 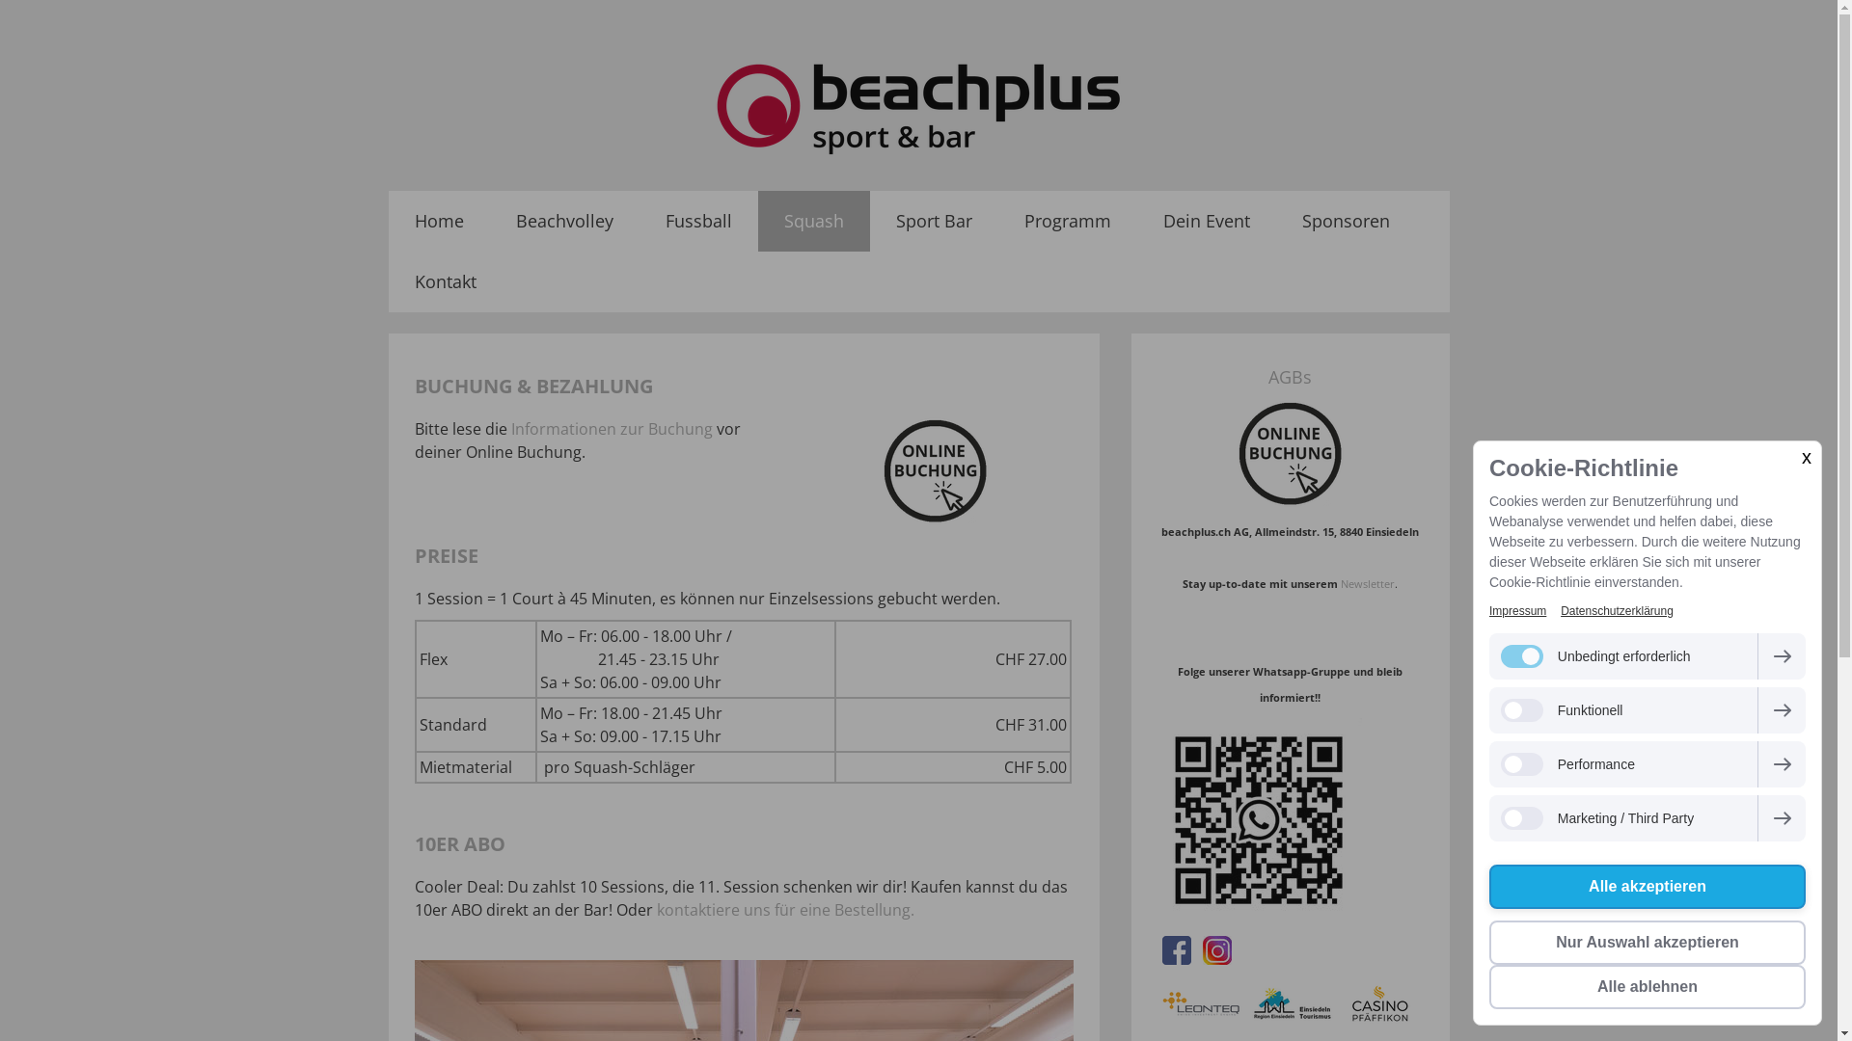 What do you see at coordinates (1206, 222) in the screenshot?
I see `Dein Event` at bounding box center [1206, 222].